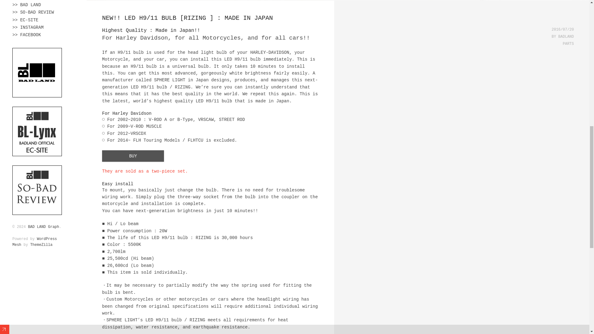 The width and height of the screenshot is (594, 334). What do you see at coordinates (37, 93) in the screenshot?
I see `BADLAND` at bounding box center [37, 93].